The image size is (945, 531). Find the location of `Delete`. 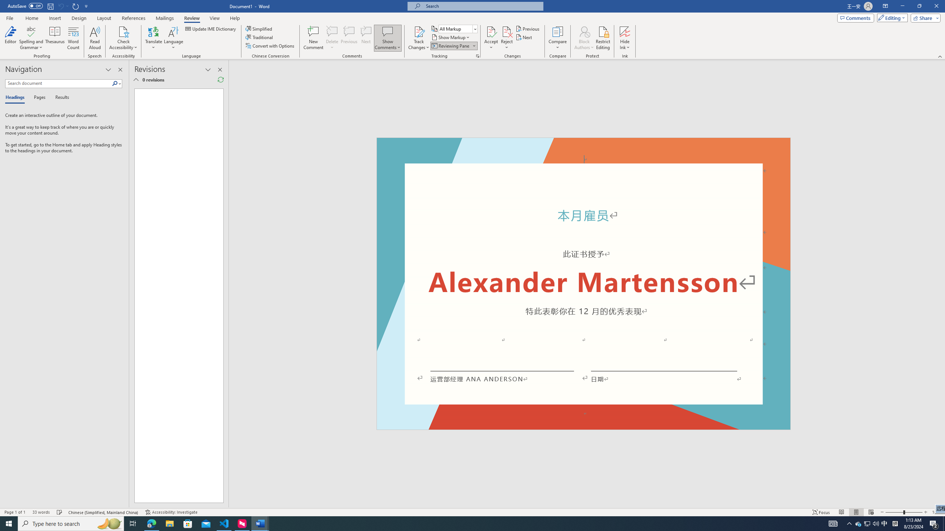

Delete is located at coordinates (332, 38).